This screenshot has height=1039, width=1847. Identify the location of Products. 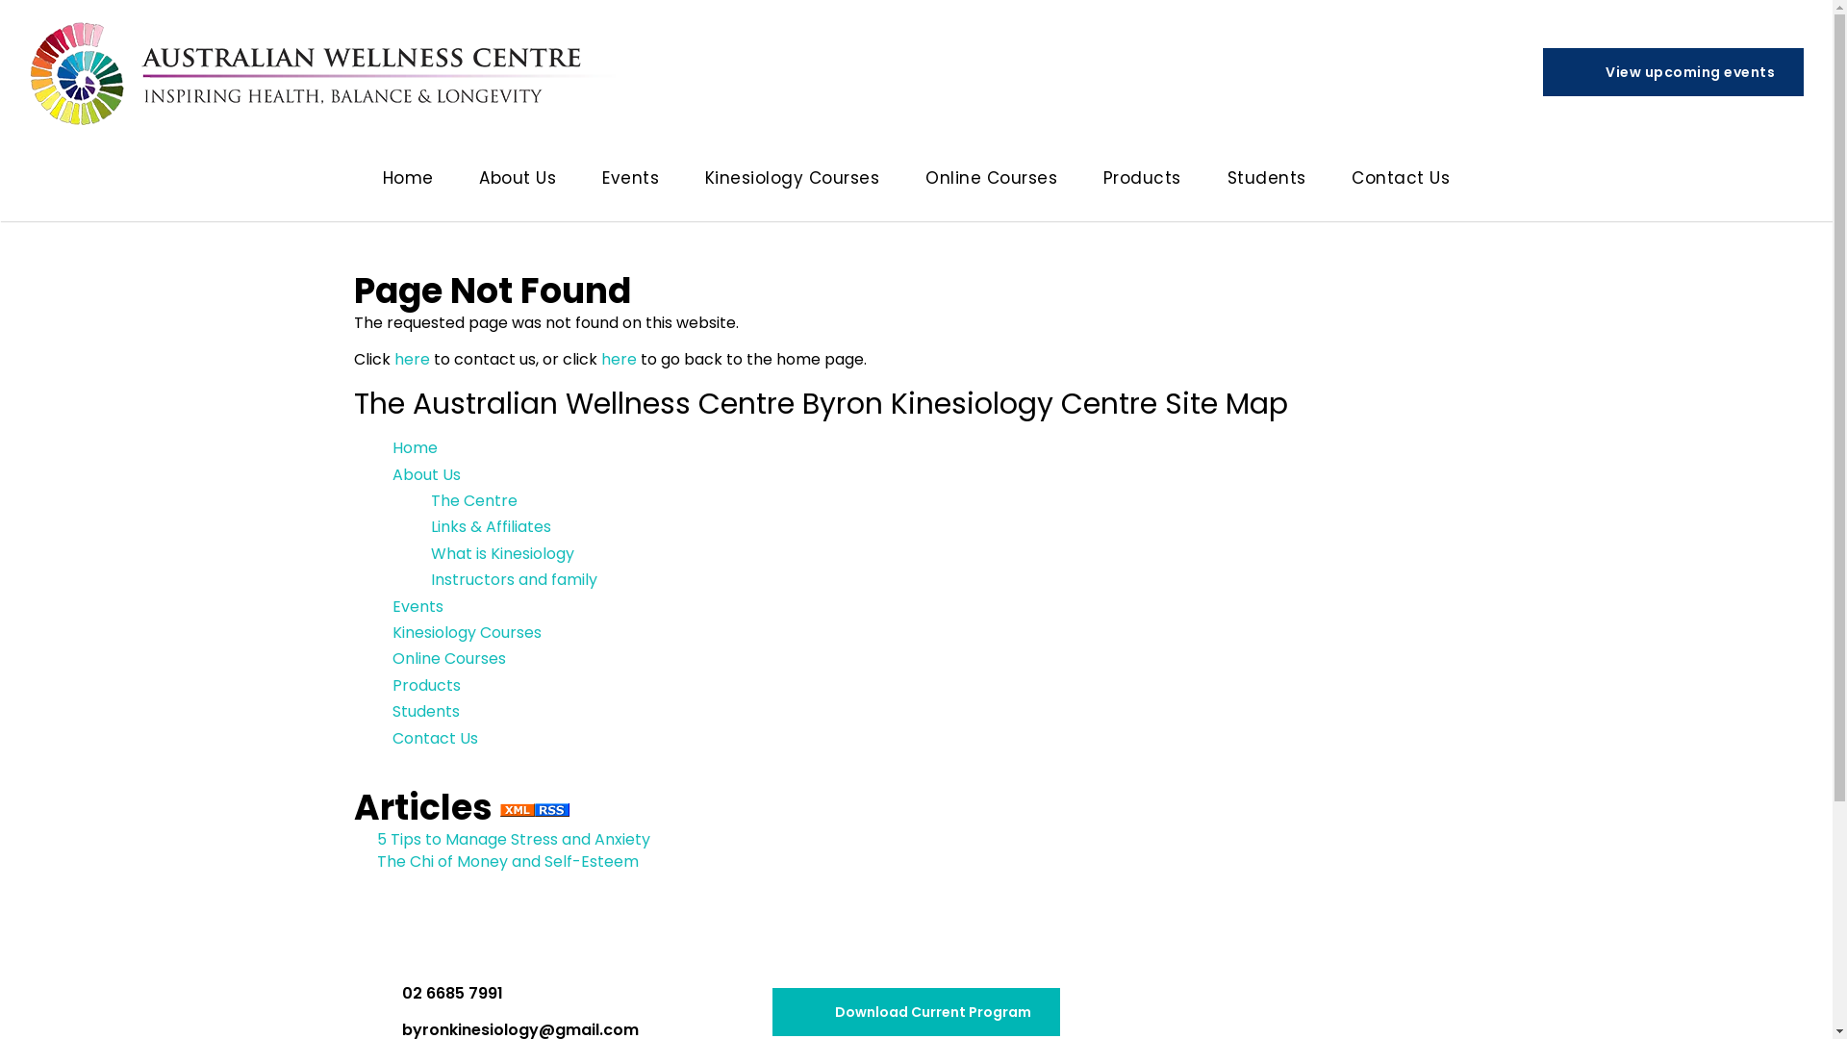
(427, 685).